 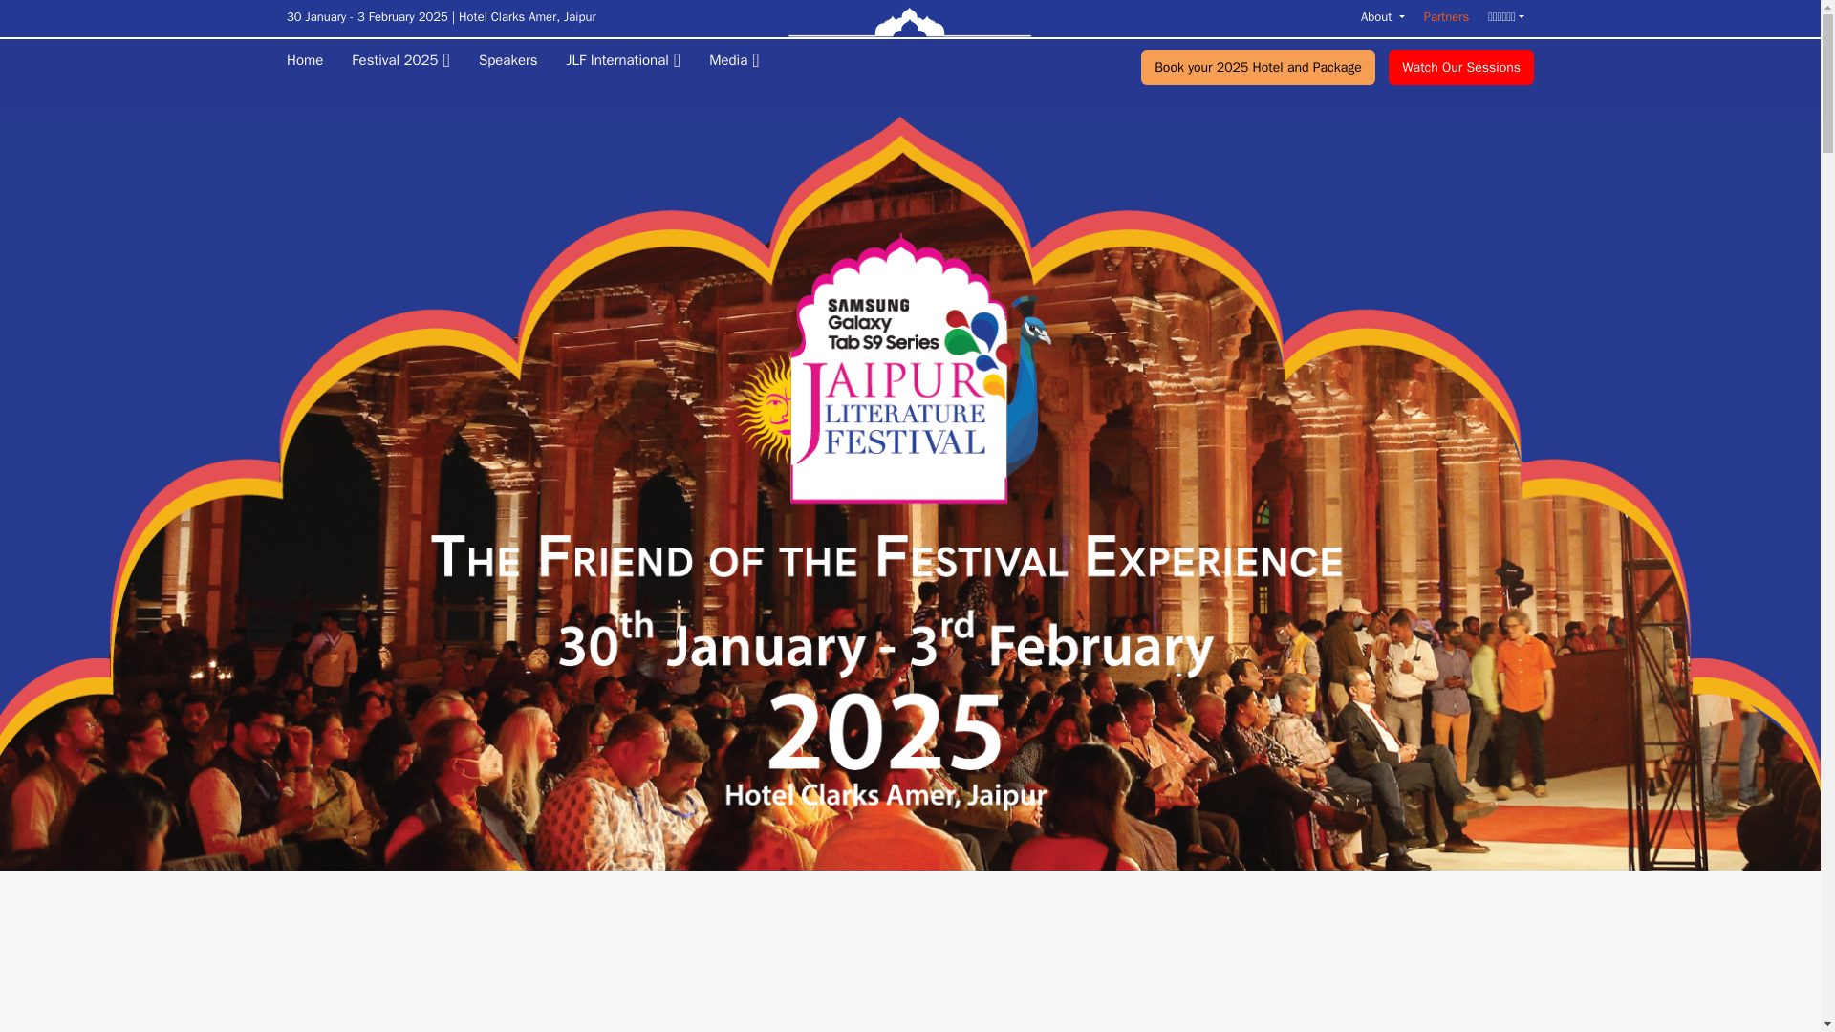 What do you see at coordinates (304, 60) in the screenshot?
I see `Home` at bounding box center [304, 60].